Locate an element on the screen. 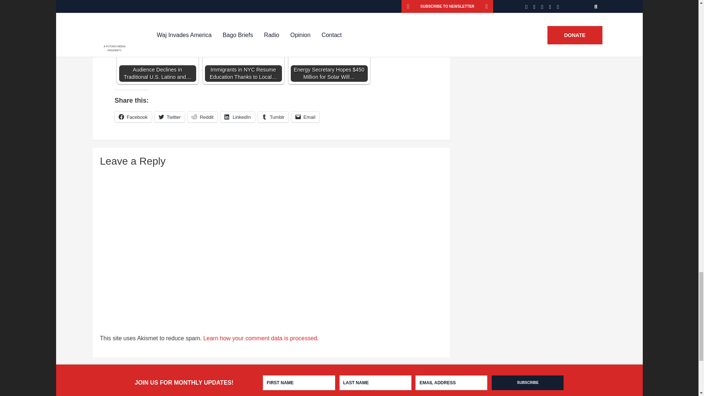 This screenshot has height=396, width=704. Click to email a link to a friend is located at coordinates (305, 117).